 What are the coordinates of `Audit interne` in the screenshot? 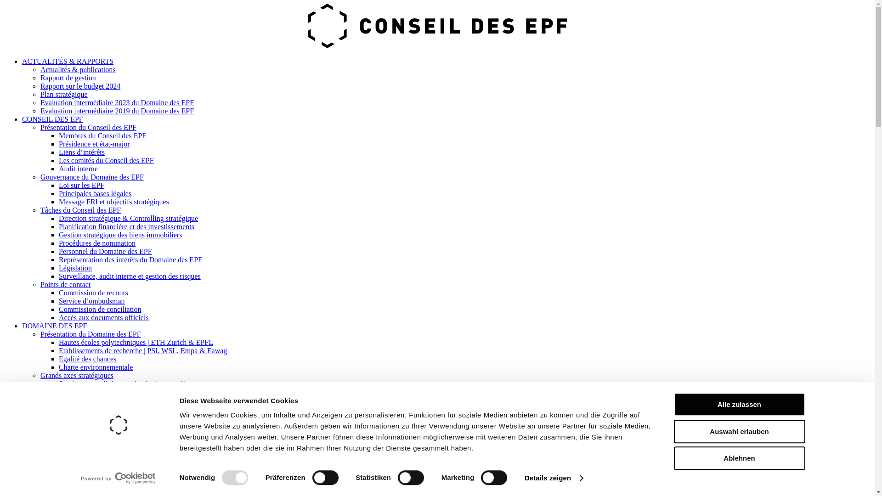 It's located at (78, 169).